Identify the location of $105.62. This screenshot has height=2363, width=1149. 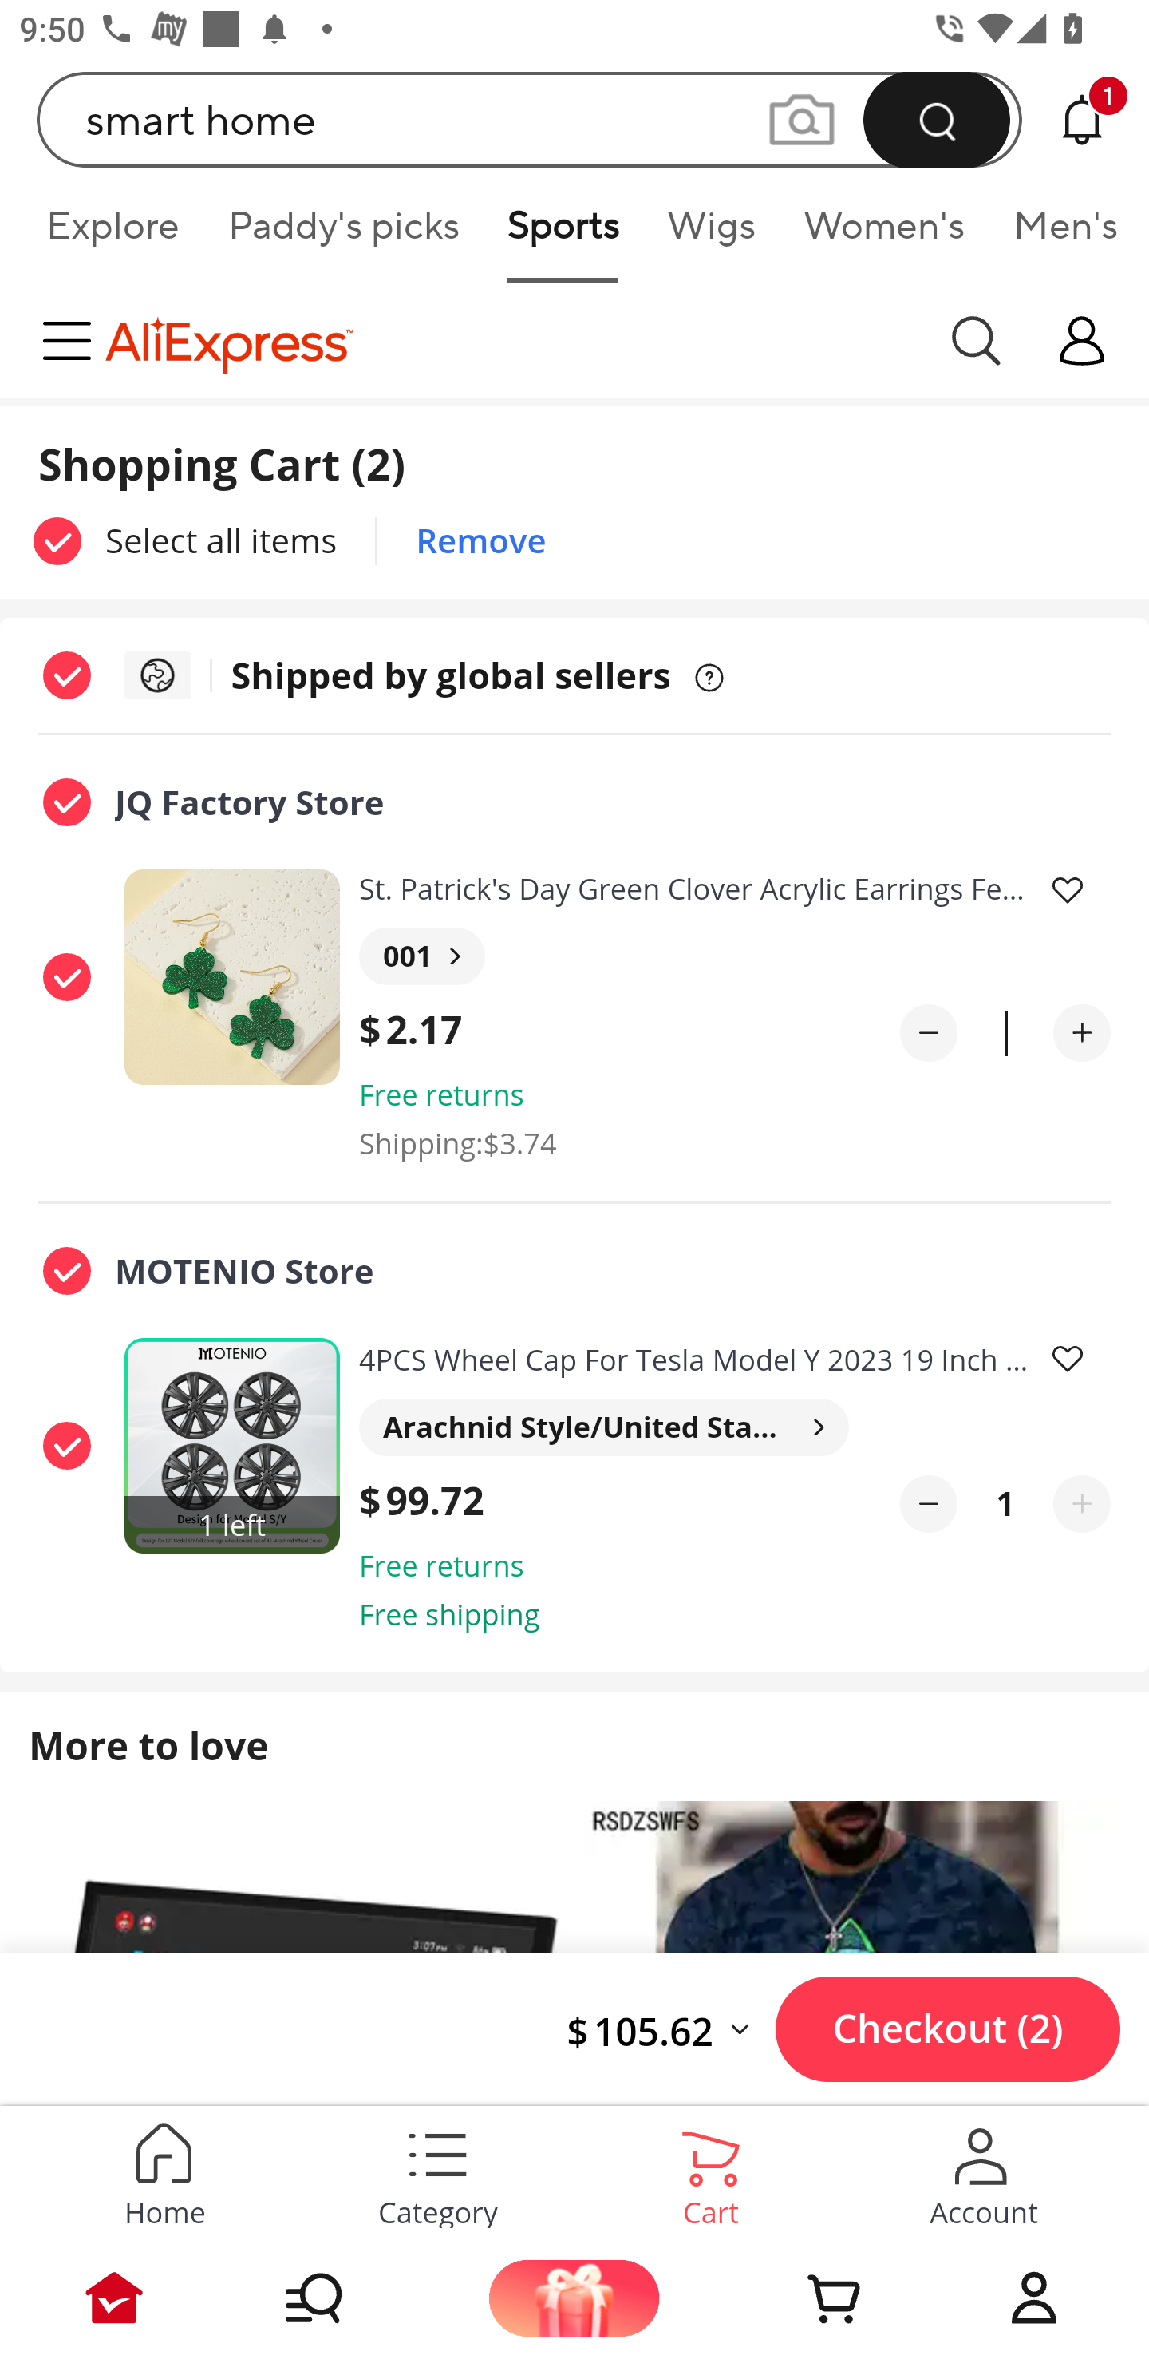
(670, 2029).